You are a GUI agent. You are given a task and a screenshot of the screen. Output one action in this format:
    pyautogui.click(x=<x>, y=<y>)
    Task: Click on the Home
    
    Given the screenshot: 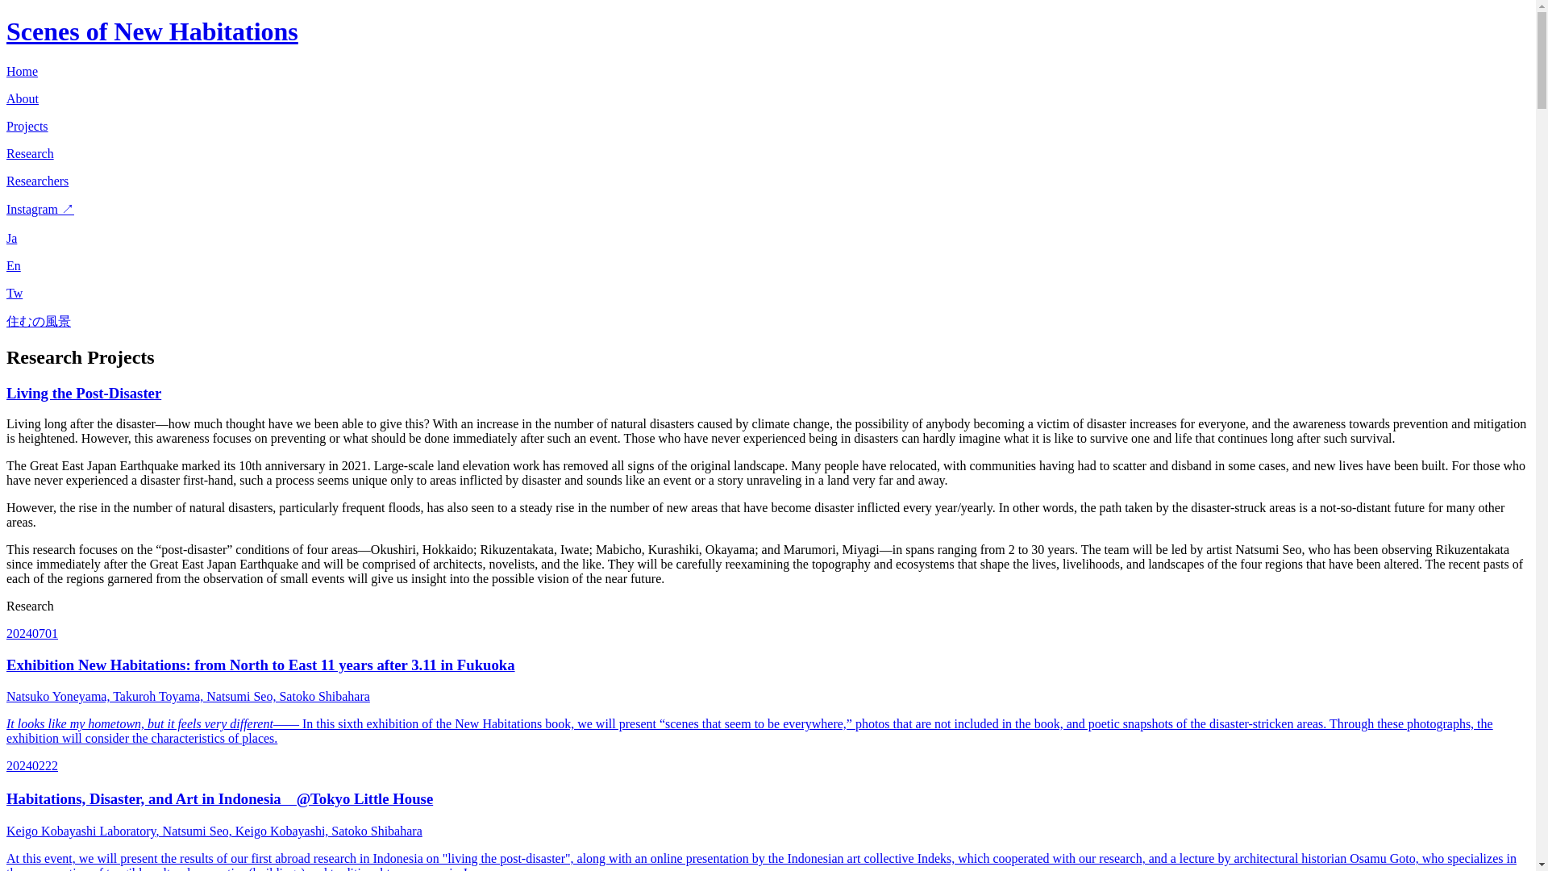 What is the action you would take?
    pyautogui.click(x=21, y=71)
    